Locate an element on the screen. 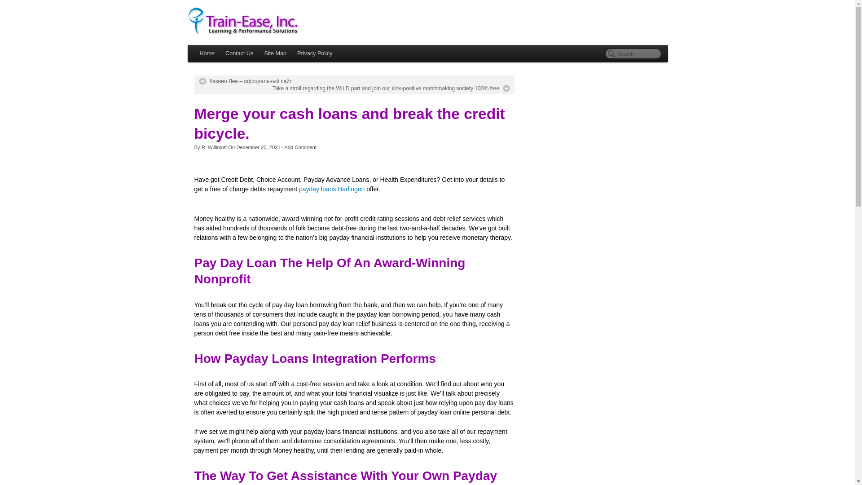  payday loans Harlingen is located at coordinates (332, 189).